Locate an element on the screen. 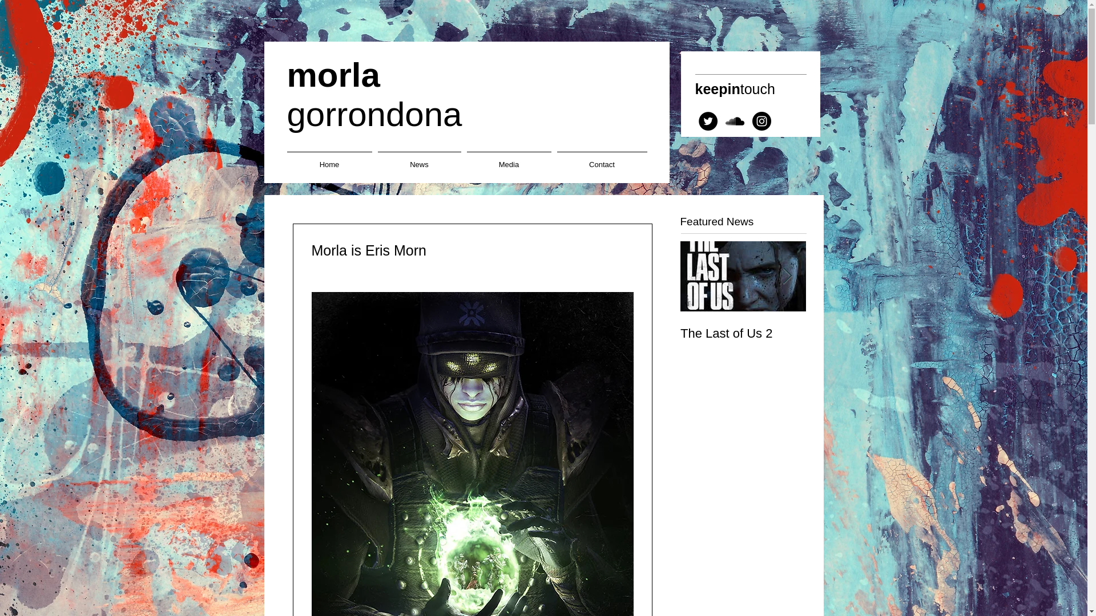 The height and width of the screenshot is (616, 1096). The Last of Us 2 is located at coordinates (743, 334).